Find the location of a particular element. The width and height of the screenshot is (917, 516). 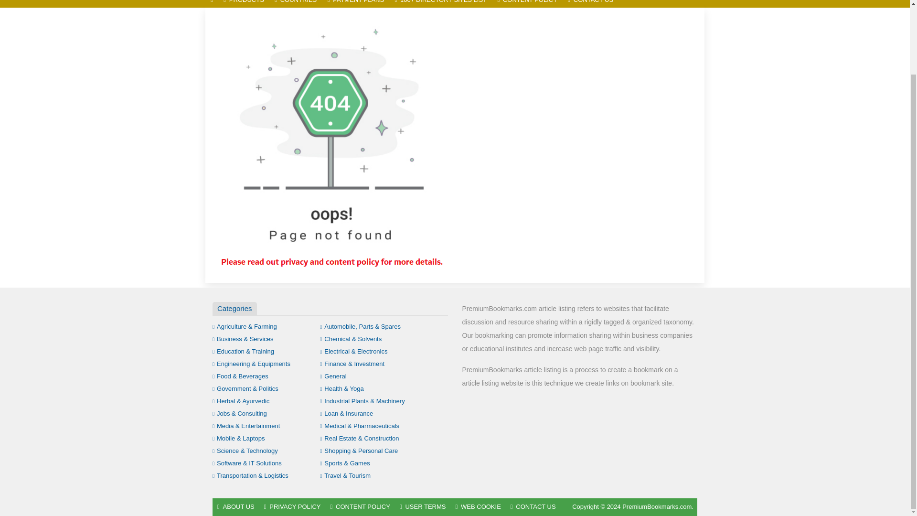

General is located at coordinates (333, 376).